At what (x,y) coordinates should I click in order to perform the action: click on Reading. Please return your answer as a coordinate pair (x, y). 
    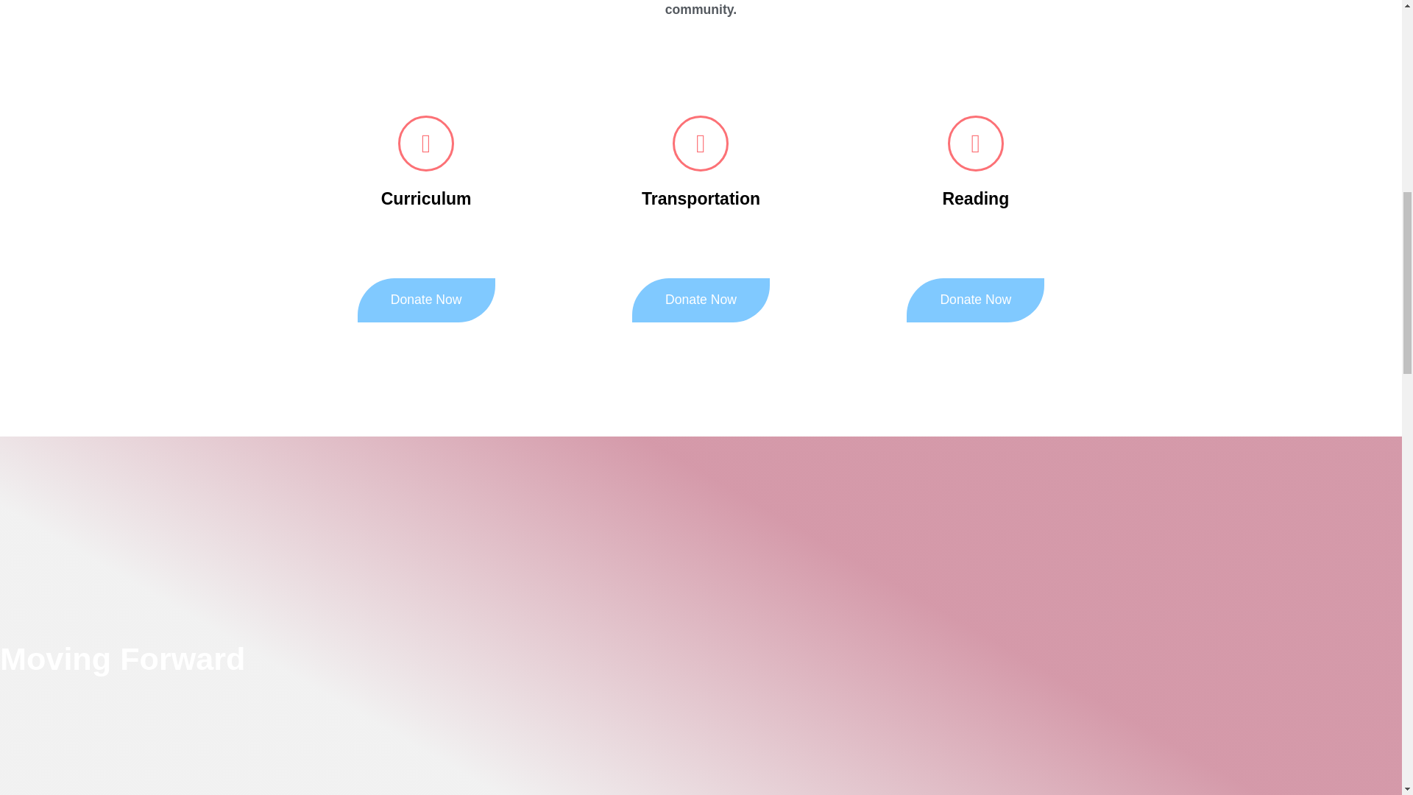
    Looking at the image, I should click on (975, 199).